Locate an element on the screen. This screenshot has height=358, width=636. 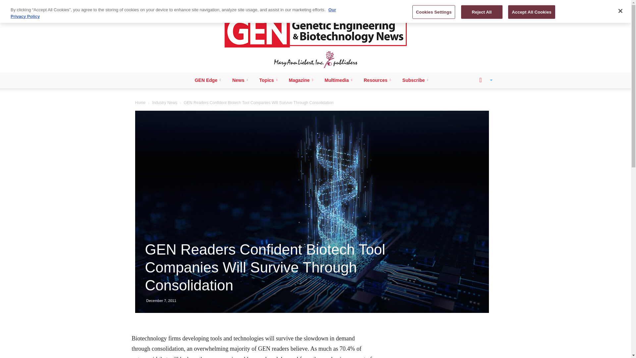
View all posts in Industry News is located at coordinates (164, 103).